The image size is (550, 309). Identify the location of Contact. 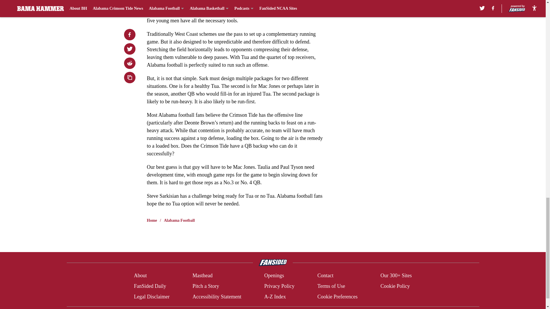
(325, 276).